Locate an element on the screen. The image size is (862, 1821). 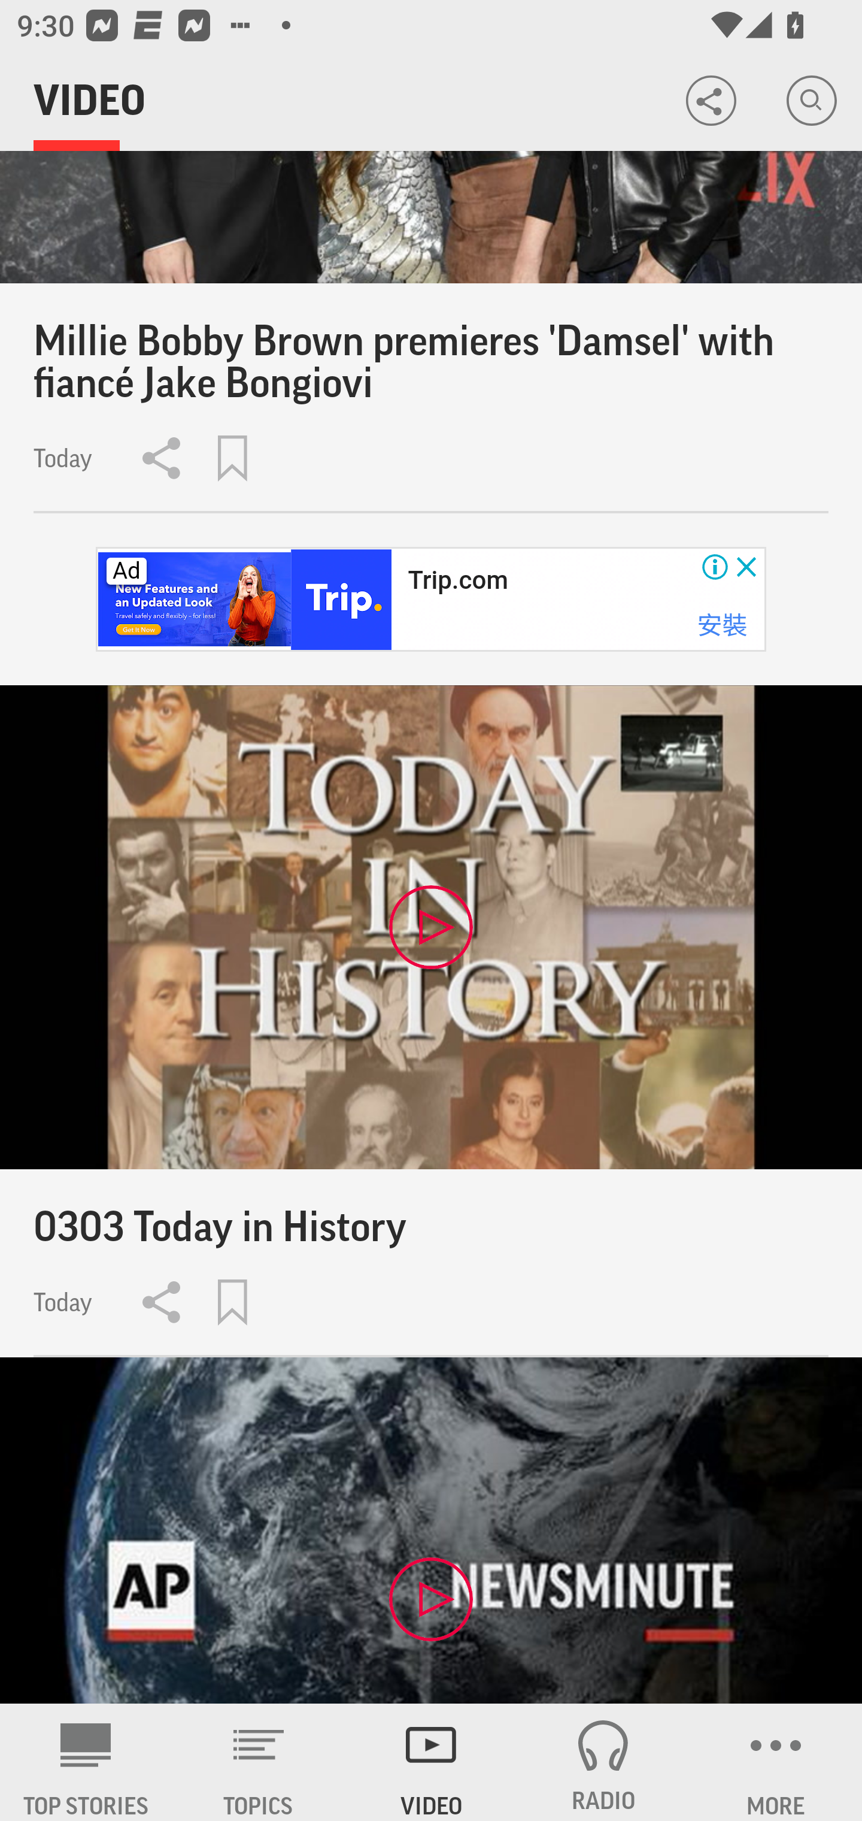
RADIO is located at coordinates (603, 1762).